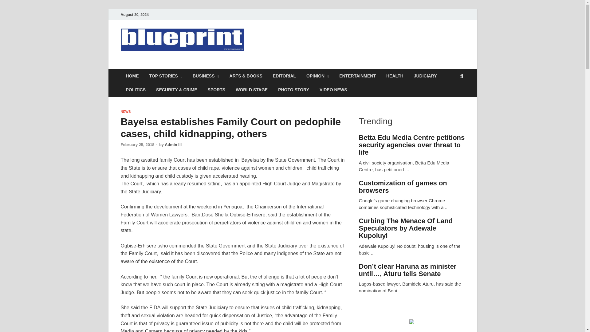 The image size is (590, 332). Describe the element at coordinates (165, 76) in the screenshot. I see `TOP STORIES` at that location.